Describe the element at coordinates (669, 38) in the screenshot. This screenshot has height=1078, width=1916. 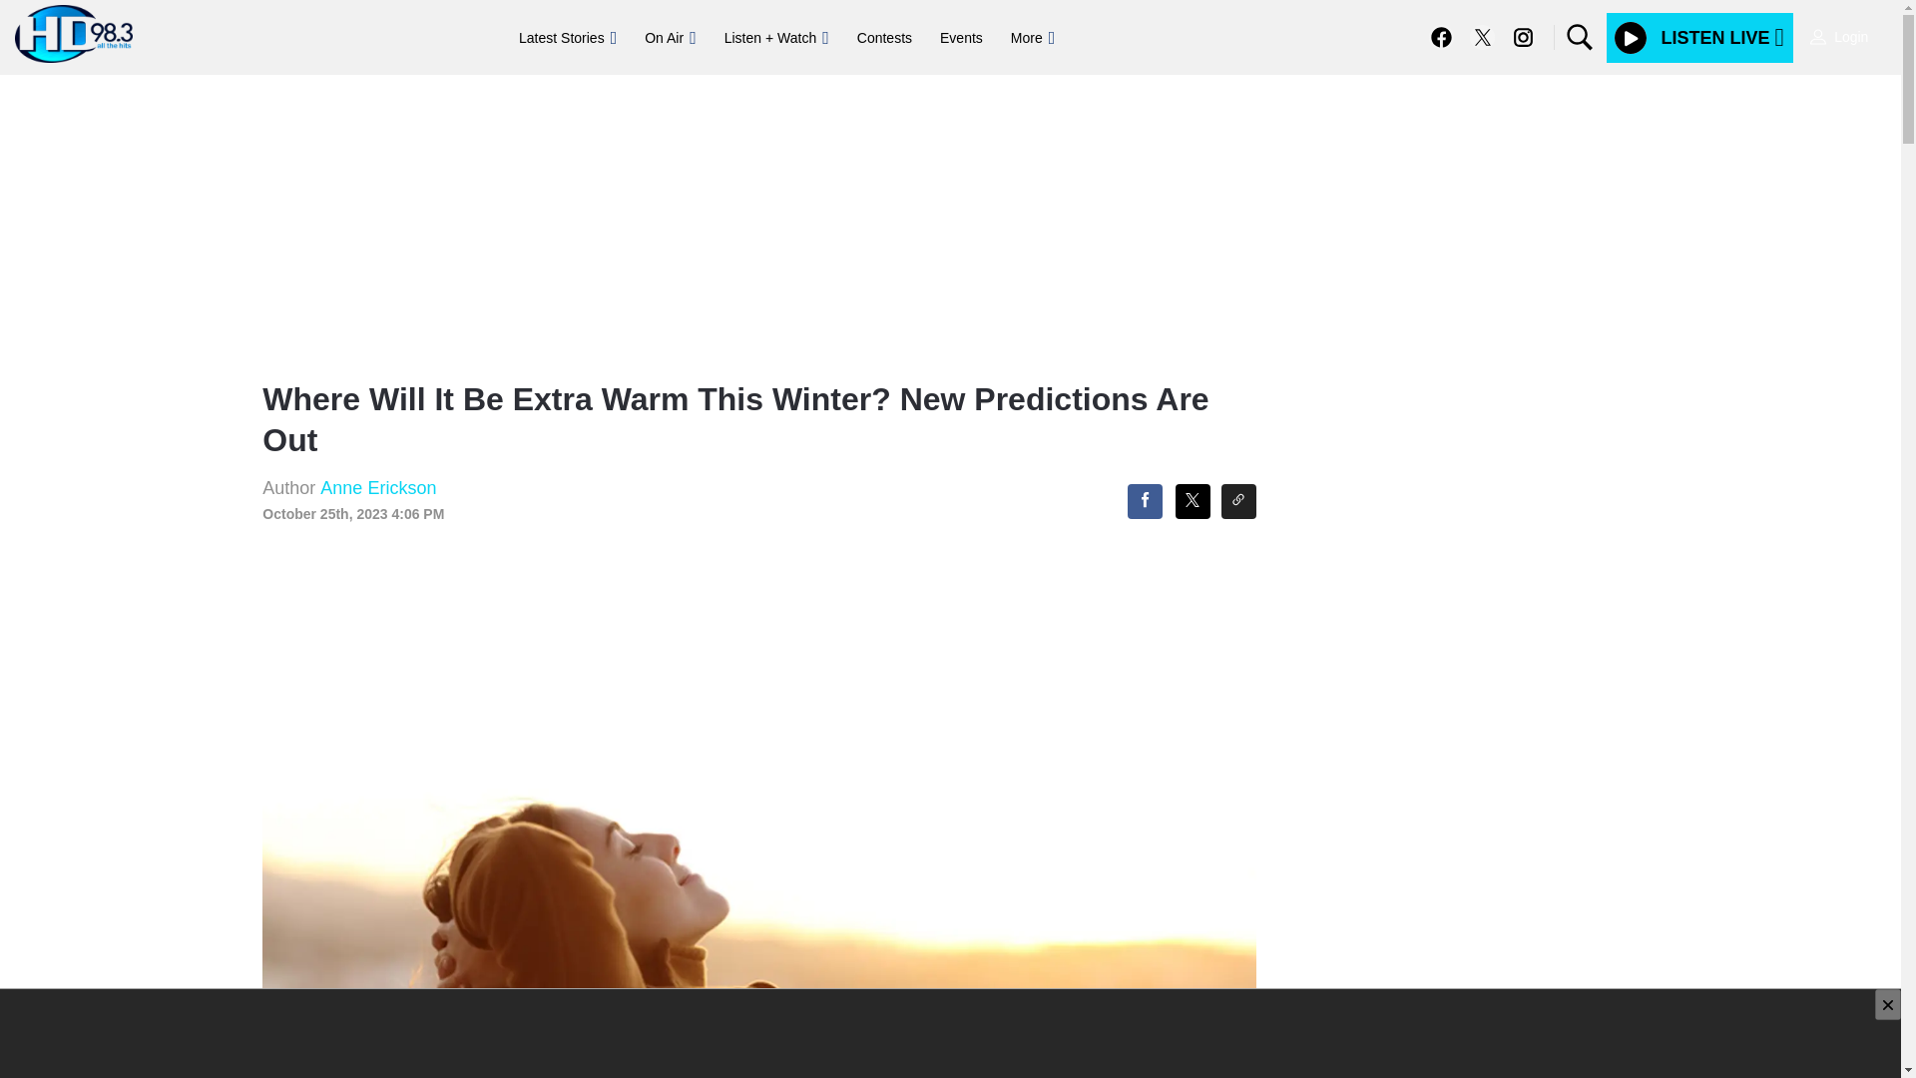
I see `On Air` at that location.